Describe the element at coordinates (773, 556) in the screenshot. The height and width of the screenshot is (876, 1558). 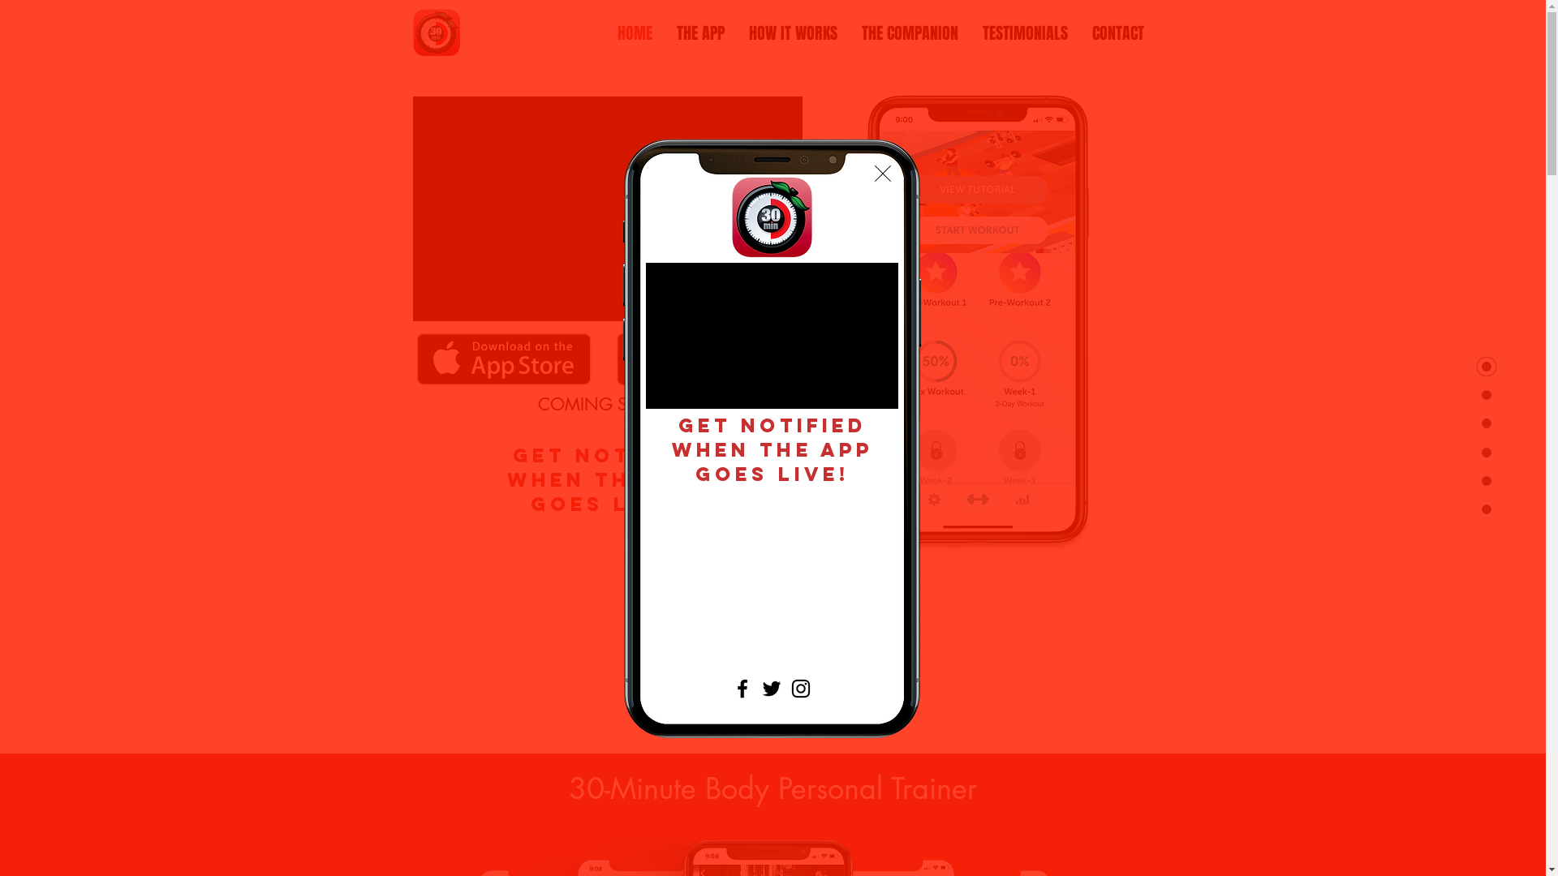
I see `Embedded Content` at that location.